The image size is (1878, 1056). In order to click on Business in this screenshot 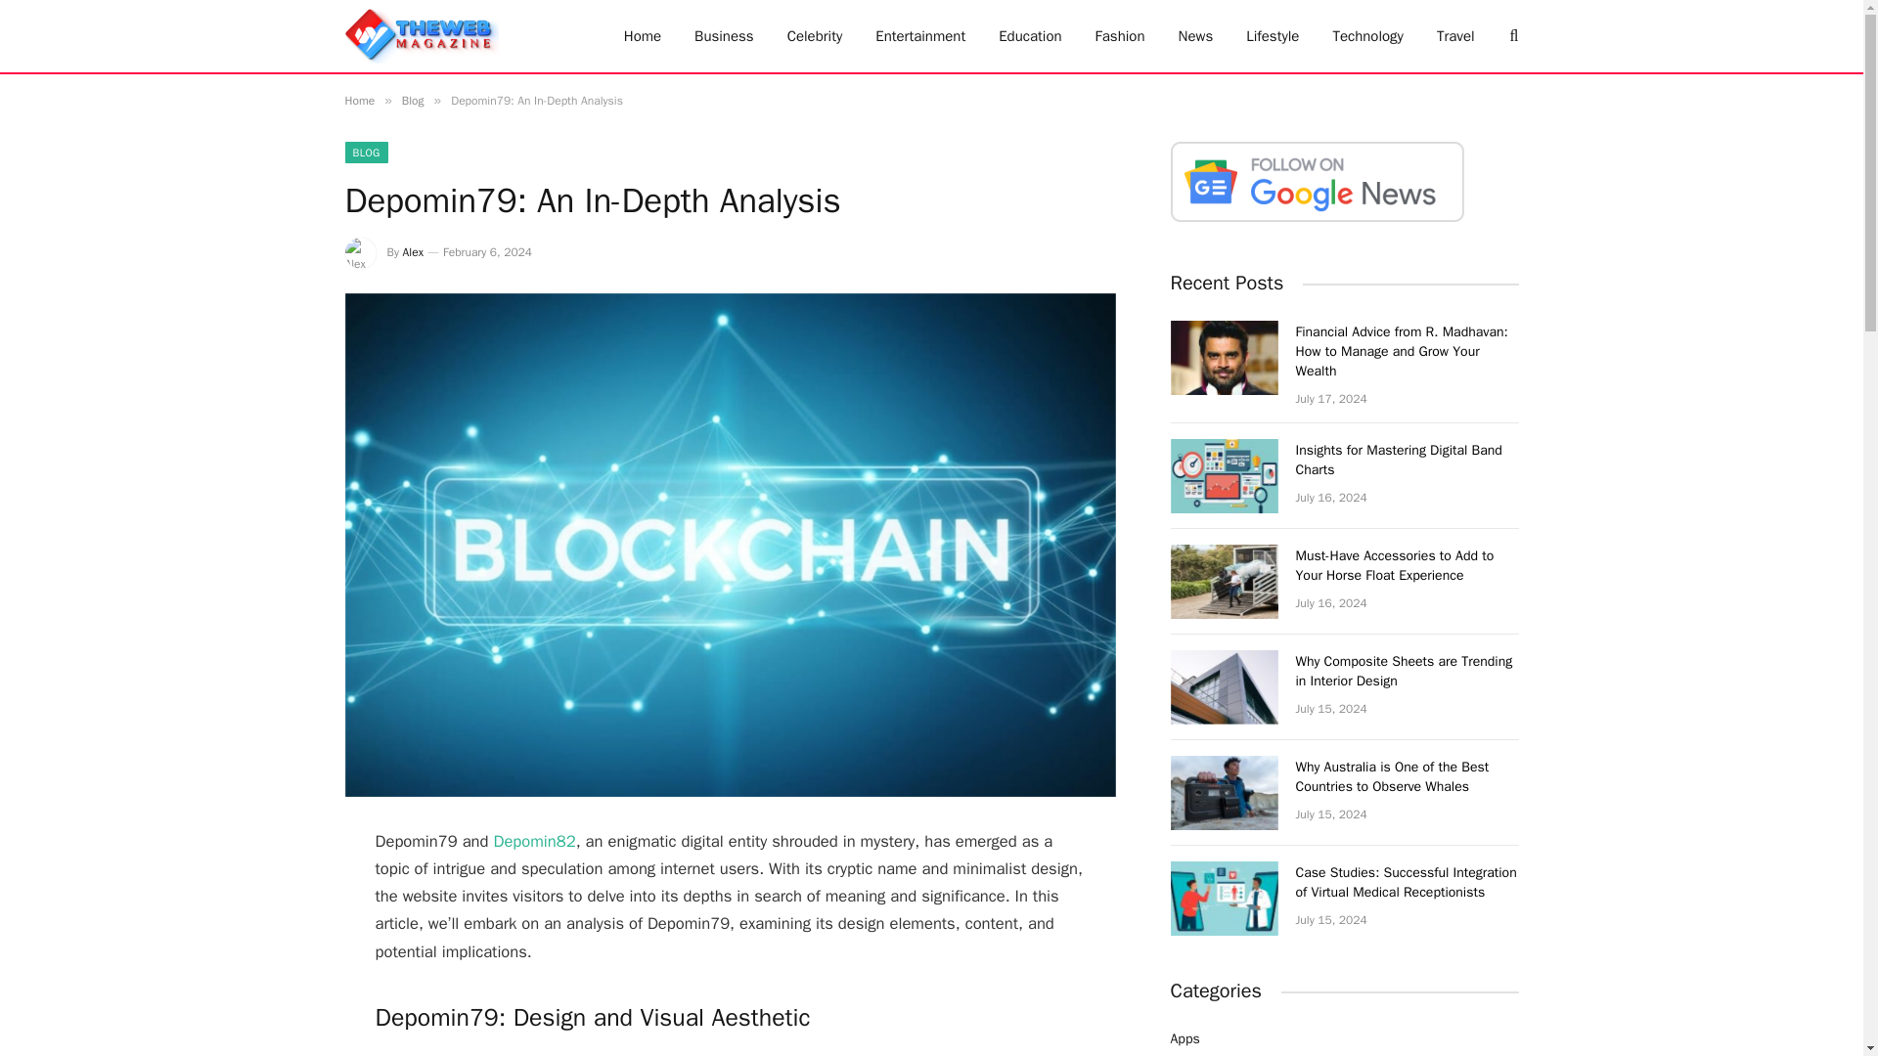, I will do `click(724, 36)`.